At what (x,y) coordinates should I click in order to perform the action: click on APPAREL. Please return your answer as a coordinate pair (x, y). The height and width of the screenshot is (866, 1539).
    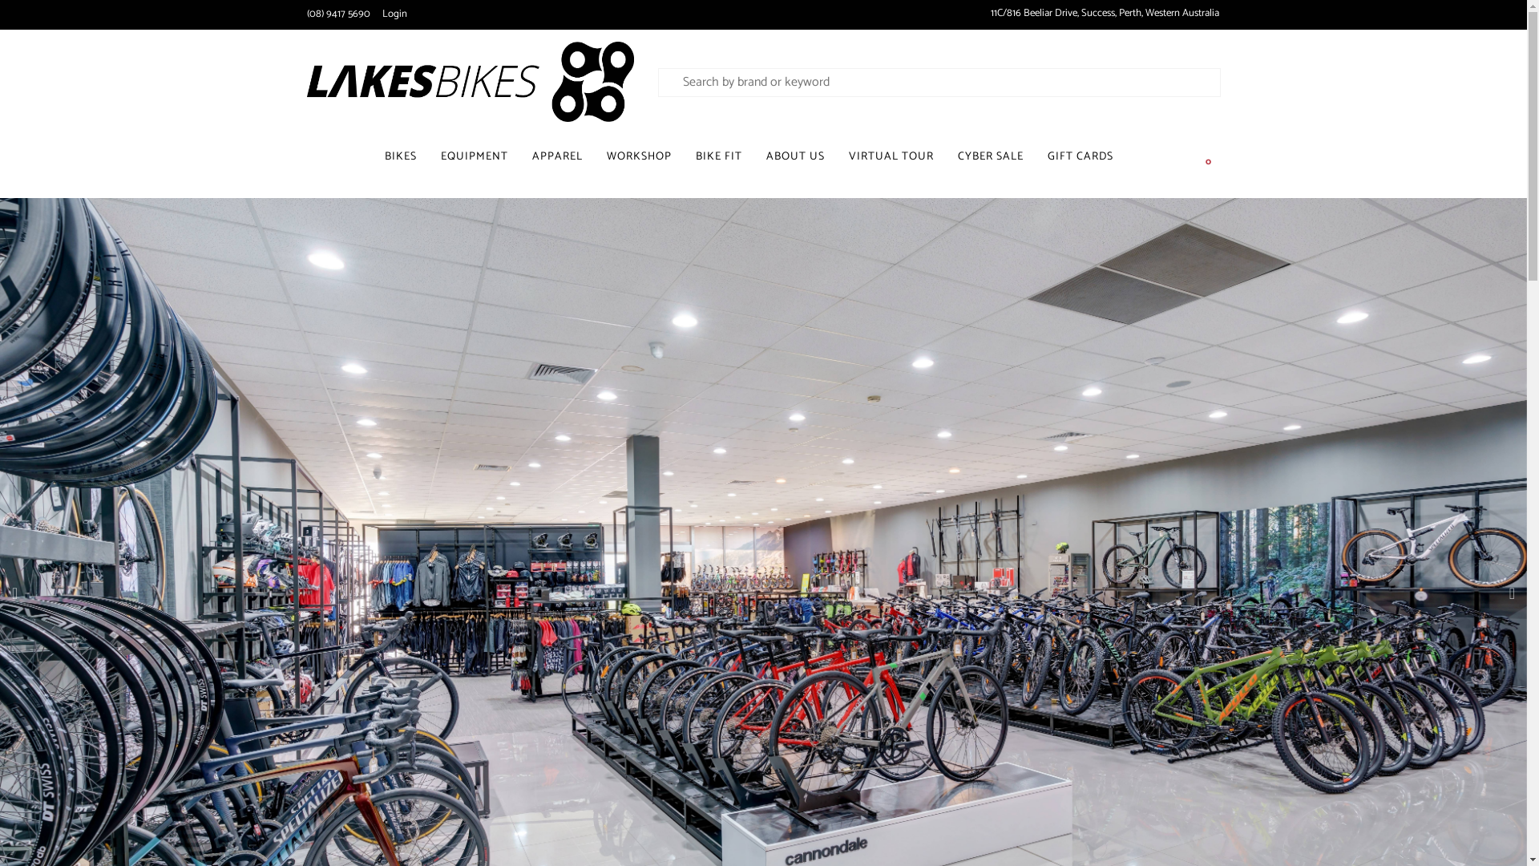
    Looking at the image, I should click on (561, 162).